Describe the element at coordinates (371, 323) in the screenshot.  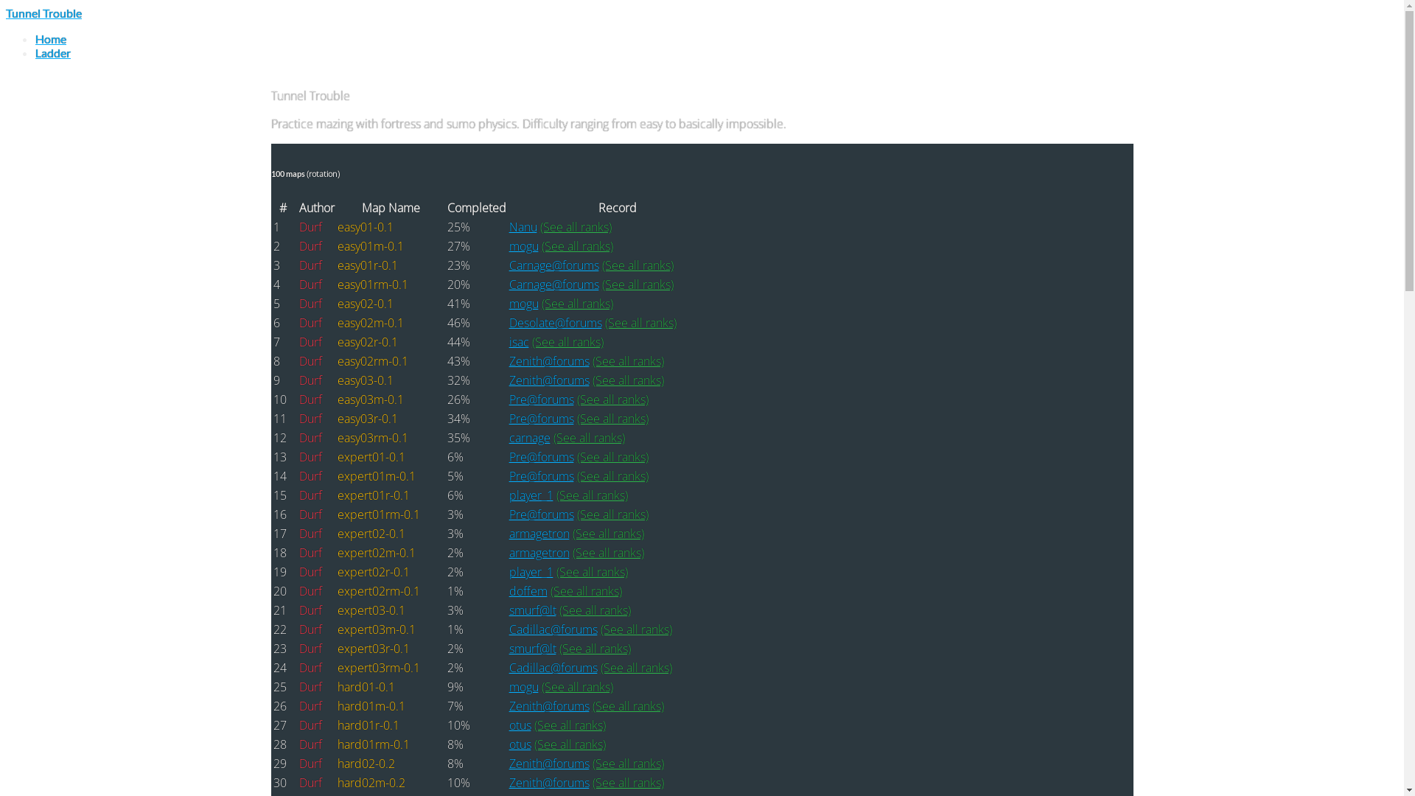
I see `easy02m-0.1` at that location.